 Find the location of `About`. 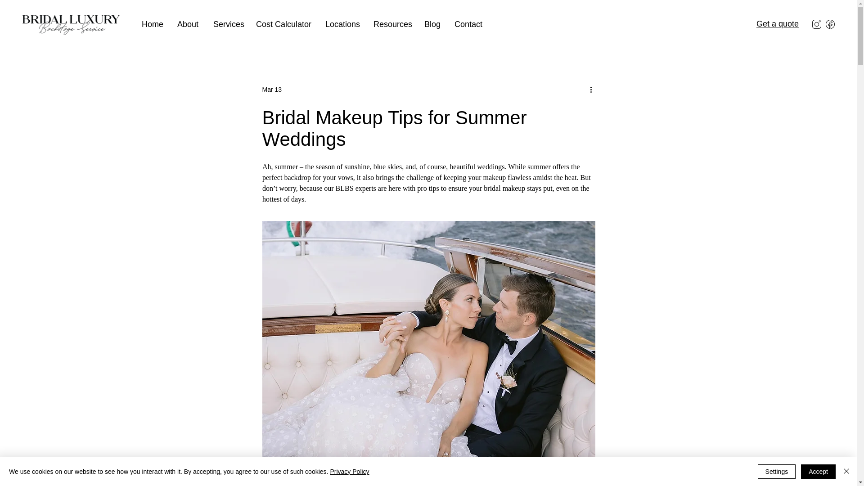

About is located at coordinates (188, 24).